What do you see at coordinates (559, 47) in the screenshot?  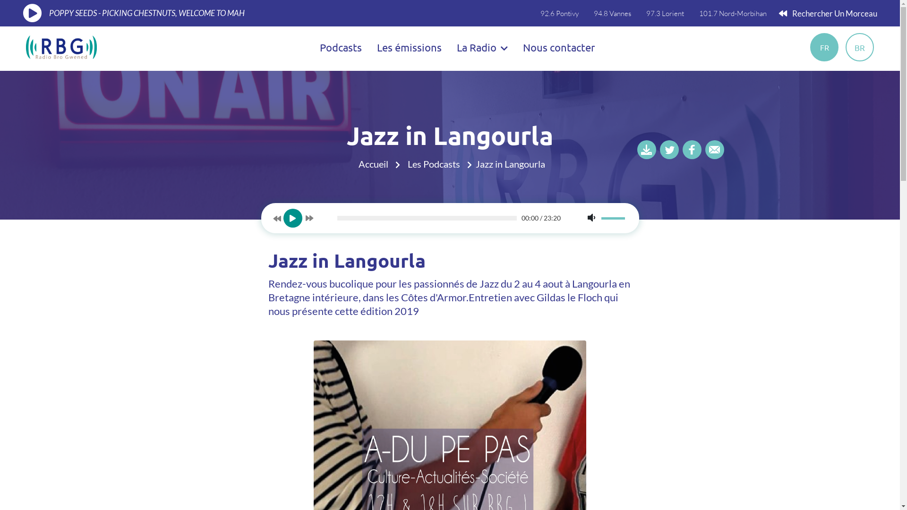 I see `Nous contacter` at bounding box center [559, 47].